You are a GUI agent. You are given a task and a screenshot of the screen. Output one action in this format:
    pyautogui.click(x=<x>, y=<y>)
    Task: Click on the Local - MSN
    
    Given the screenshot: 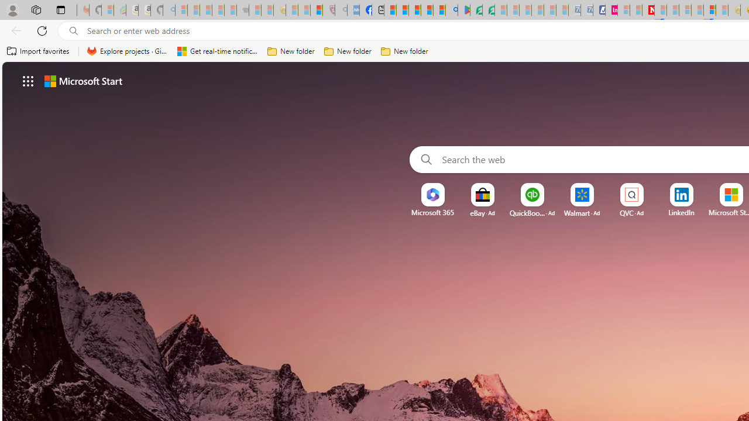 What is the action you would take?
    pyautogui.click(x=317, y=11)
    